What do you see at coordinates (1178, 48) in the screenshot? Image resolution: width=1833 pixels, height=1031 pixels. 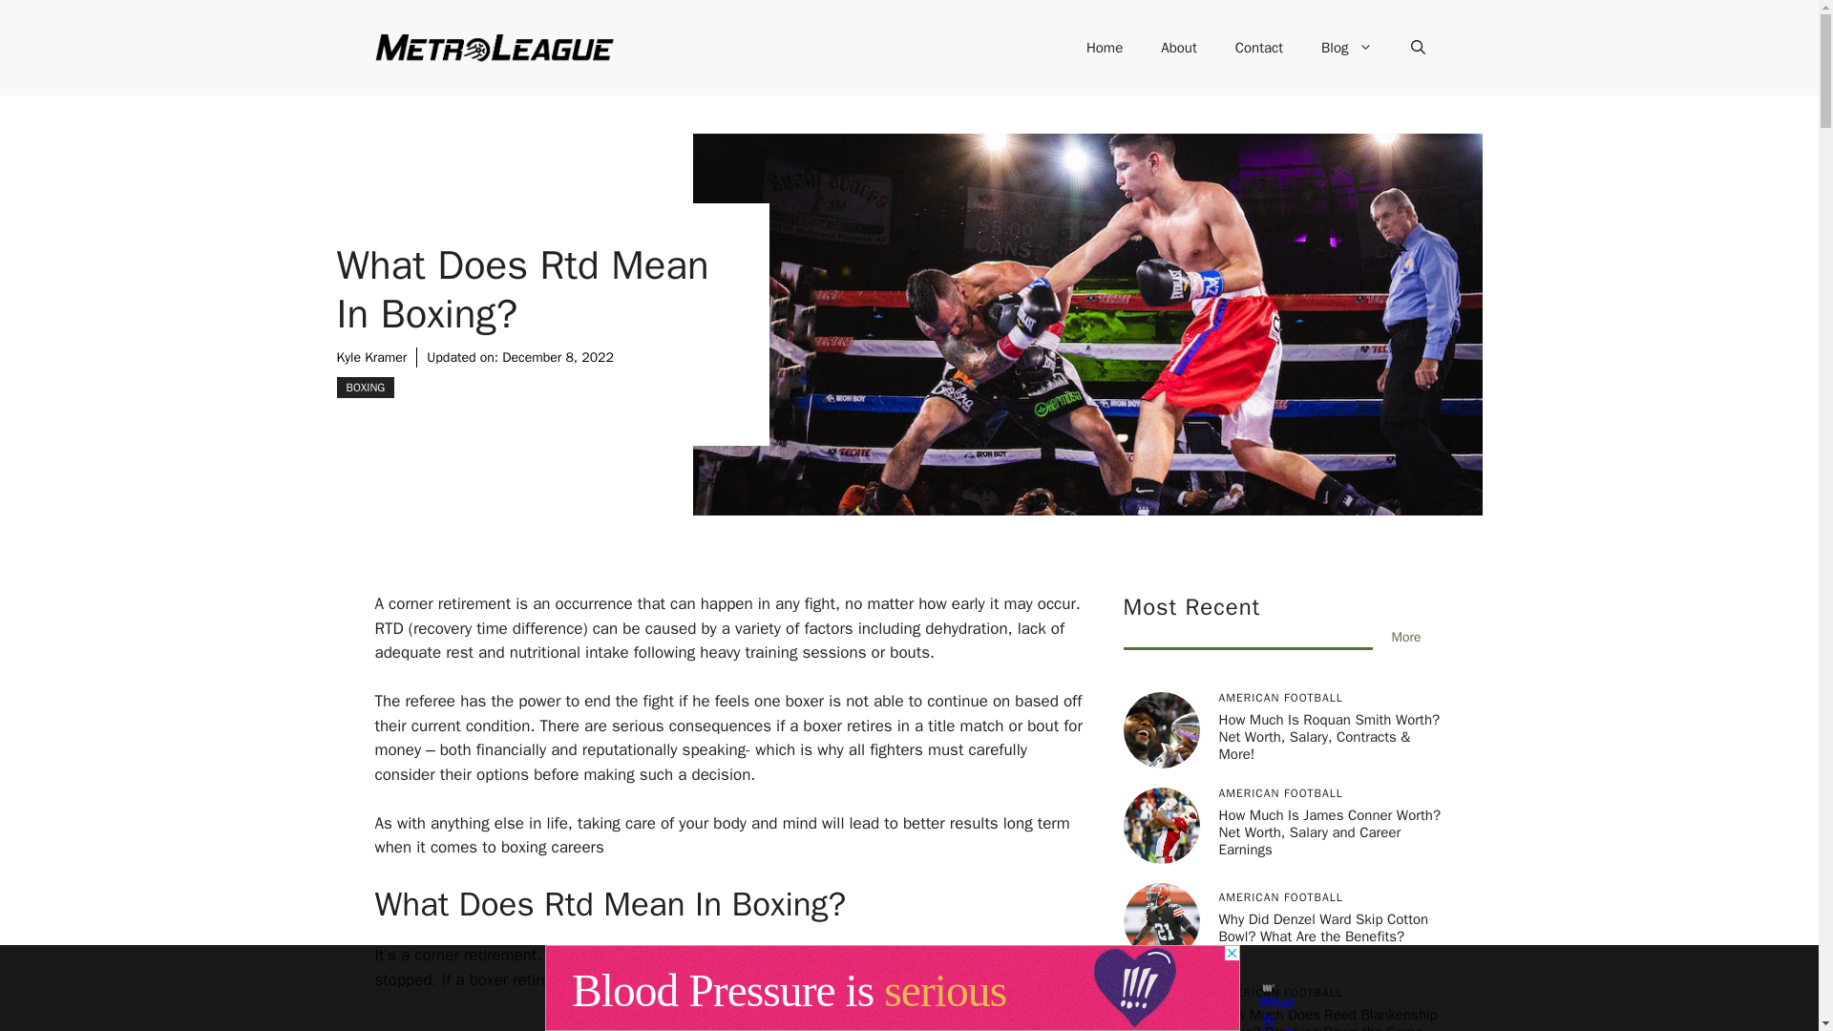 I see `About` at bounding box center [1178, 48].